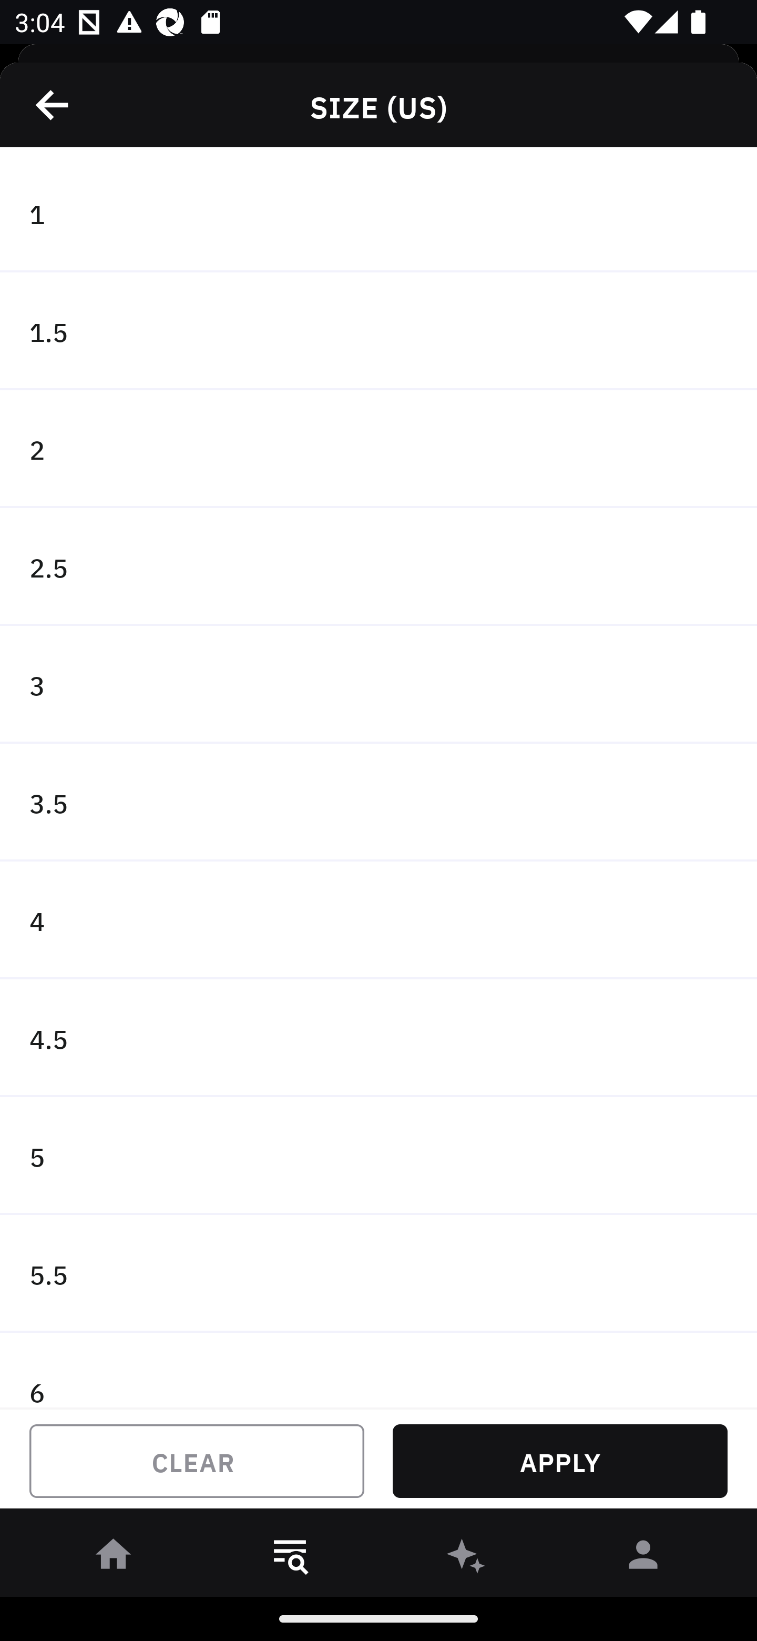 This screenshot has height=1641, width=757. What do you see at coordinates (378, 920) in the screenshot?
I see `4` at bounding box center [378, 920].